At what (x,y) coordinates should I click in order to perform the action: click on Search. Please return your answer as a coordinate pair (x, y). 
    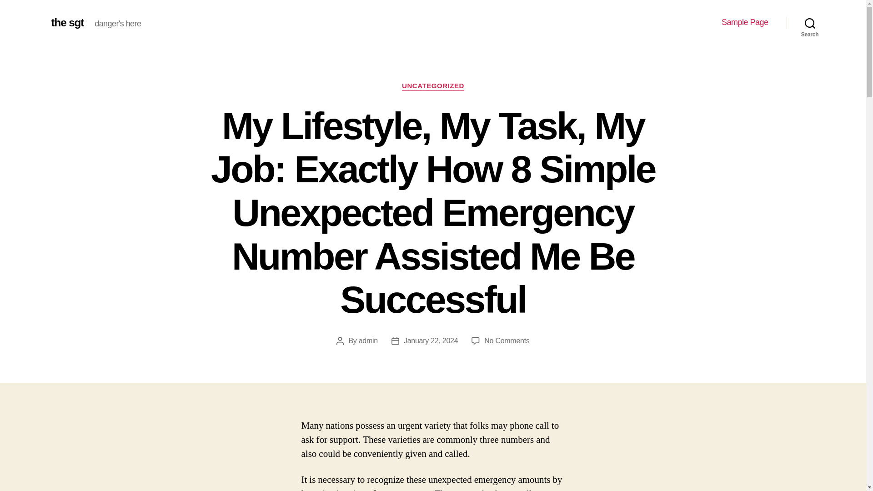
    Looking at the image, I should click on (810, 23).